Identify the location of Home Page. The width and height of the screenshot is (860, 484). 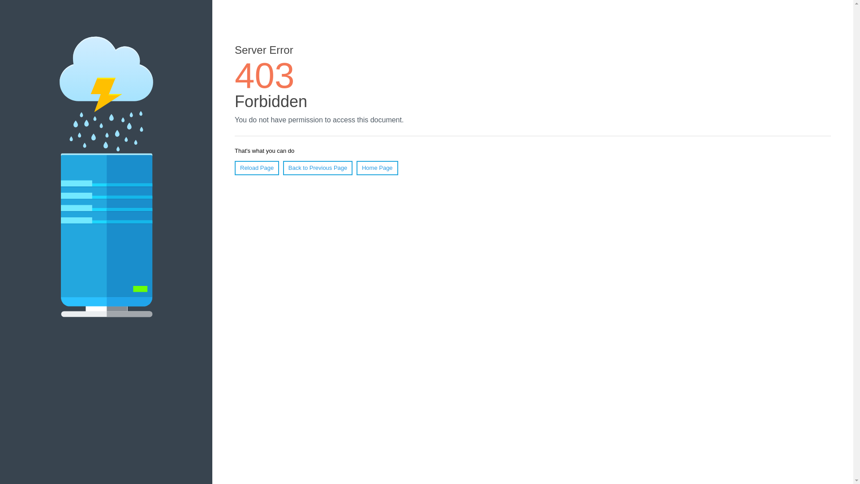
(377, 168).